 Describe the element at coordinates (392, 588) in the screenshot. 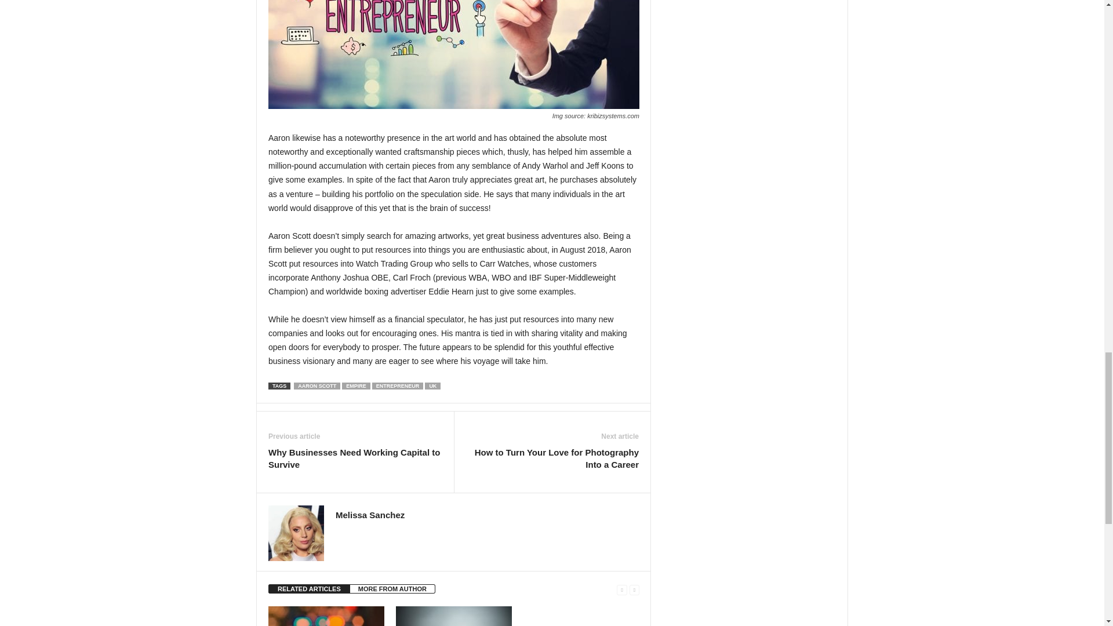

I see `MORE FROM AUTHOR` at that location.